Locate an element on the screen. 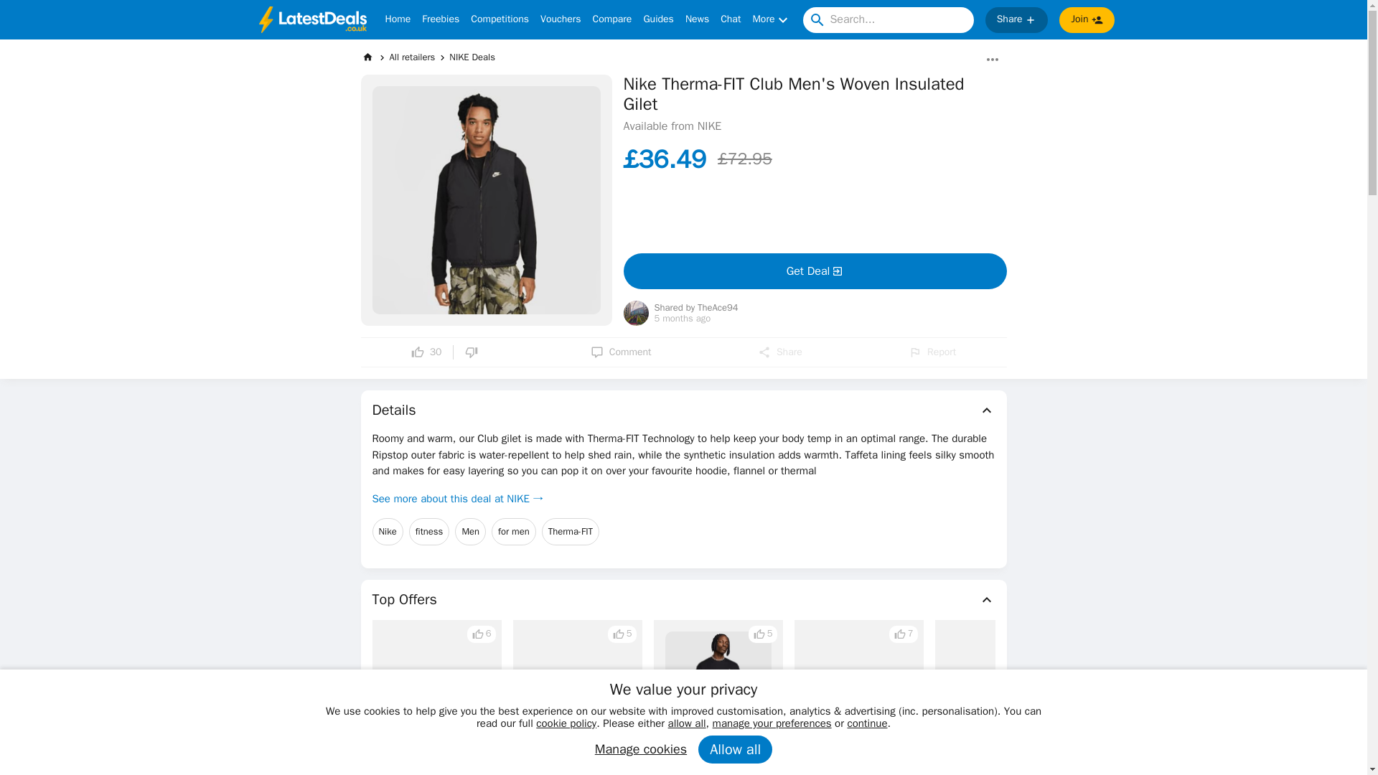  More is located at coordinates (772, 20).